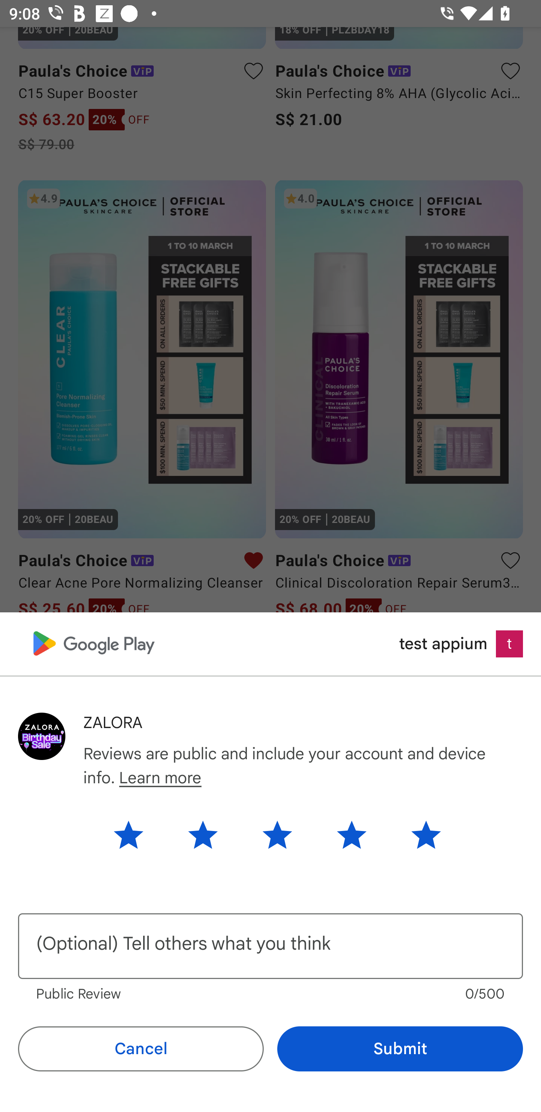 The height and width of the screenshot is (1112, 541). What do you see at coordinates (203, 834) in the screenshot?
I see `Second star selected` at bounding box center [203, 834].